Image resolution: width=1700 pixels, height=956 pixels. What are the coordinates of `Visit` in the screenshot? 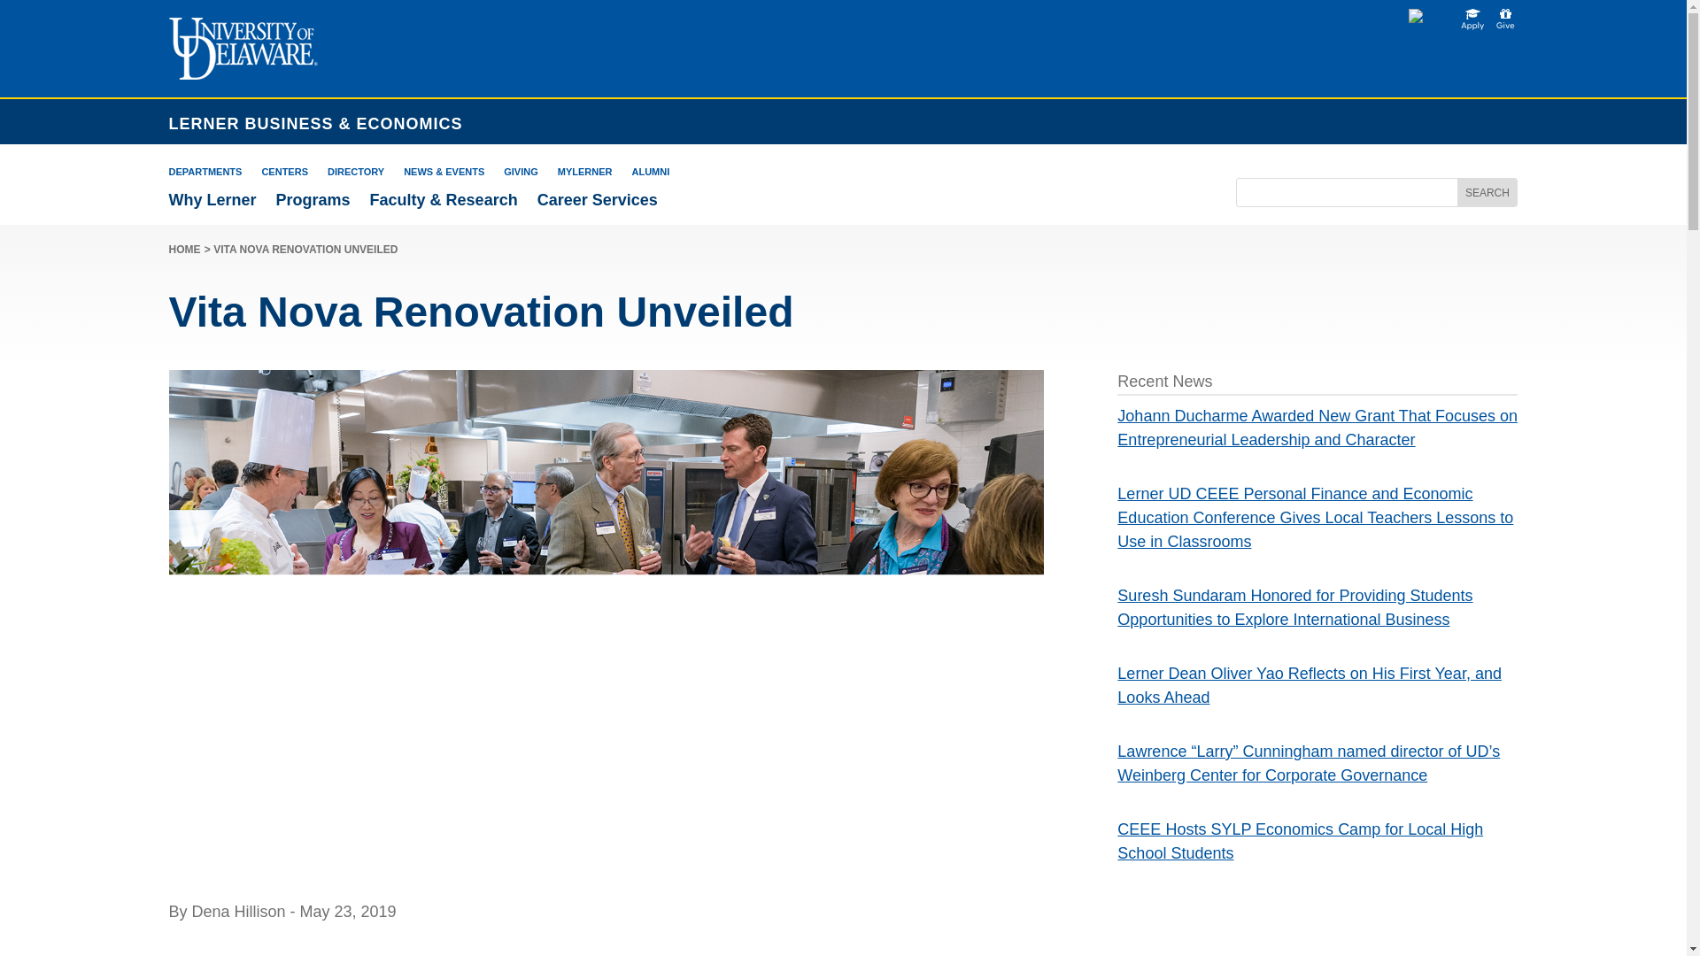 It's located at (1431, 19).